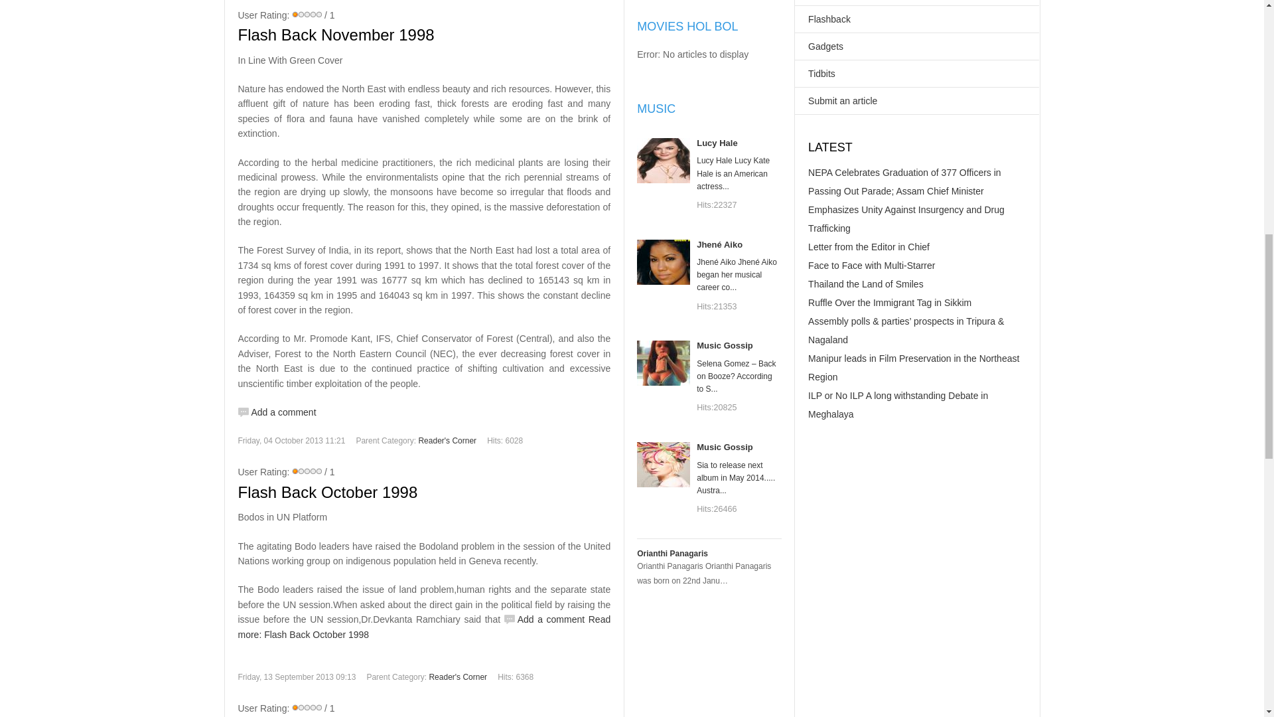  I want to click on Reader's Corner, so click(457, 677).